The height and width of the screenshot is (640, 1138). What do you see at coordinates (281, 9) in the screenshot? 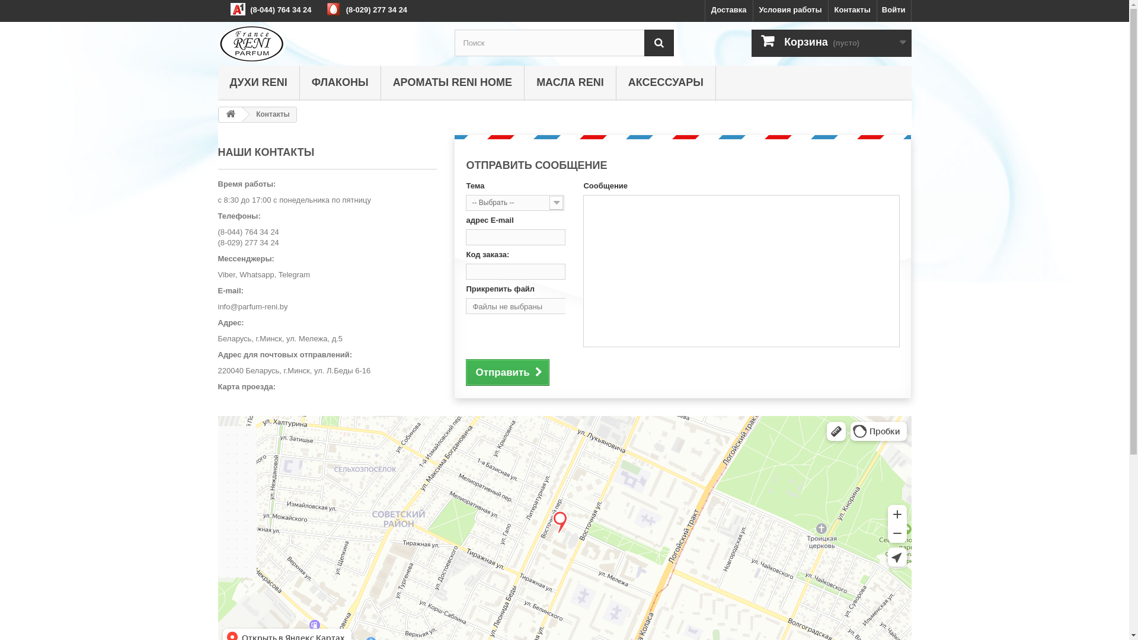
I see `(8-044) 764 34 24` at bounding box center [281, 9].